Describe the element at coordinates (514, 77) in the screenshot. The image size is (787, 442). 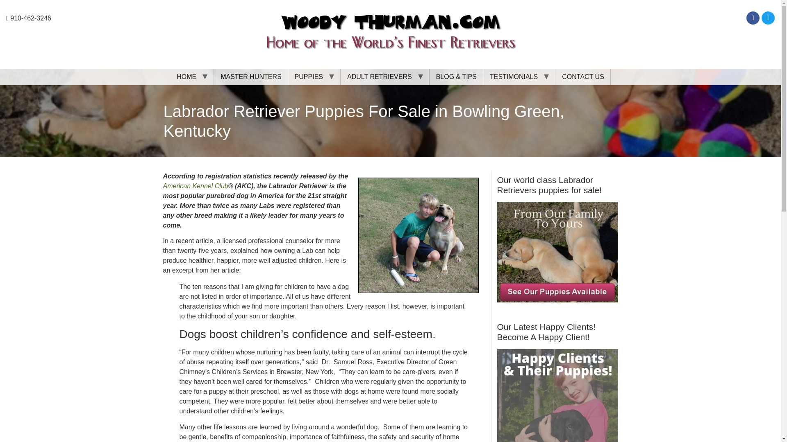
I see `TESTIMONIALS` at that location.